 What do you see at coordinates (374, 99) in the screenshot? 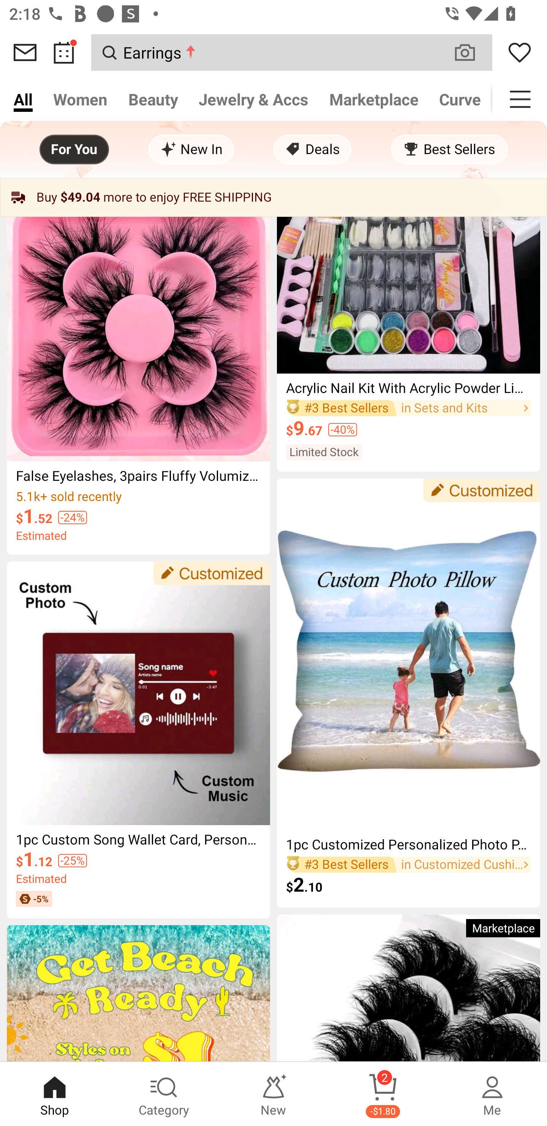
I see `Marketplace` at bounding box center [374, 99].